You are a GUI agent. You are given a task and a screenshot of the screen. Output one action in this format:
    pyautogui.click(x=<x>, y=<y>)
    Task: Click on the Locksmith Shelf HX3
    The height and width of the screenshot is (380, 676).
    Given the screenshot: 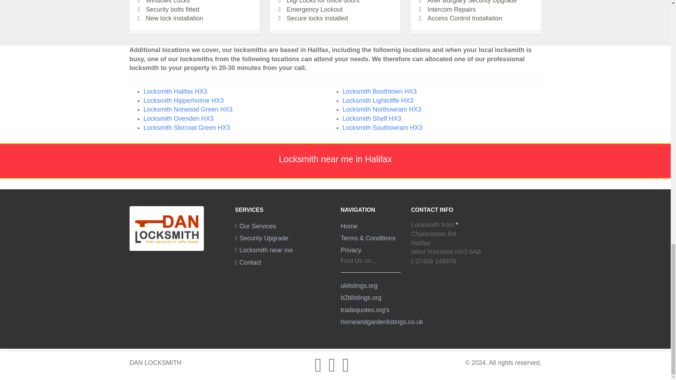 What is the action you would take?
    pyautogui.click(x=371, y=118)
    